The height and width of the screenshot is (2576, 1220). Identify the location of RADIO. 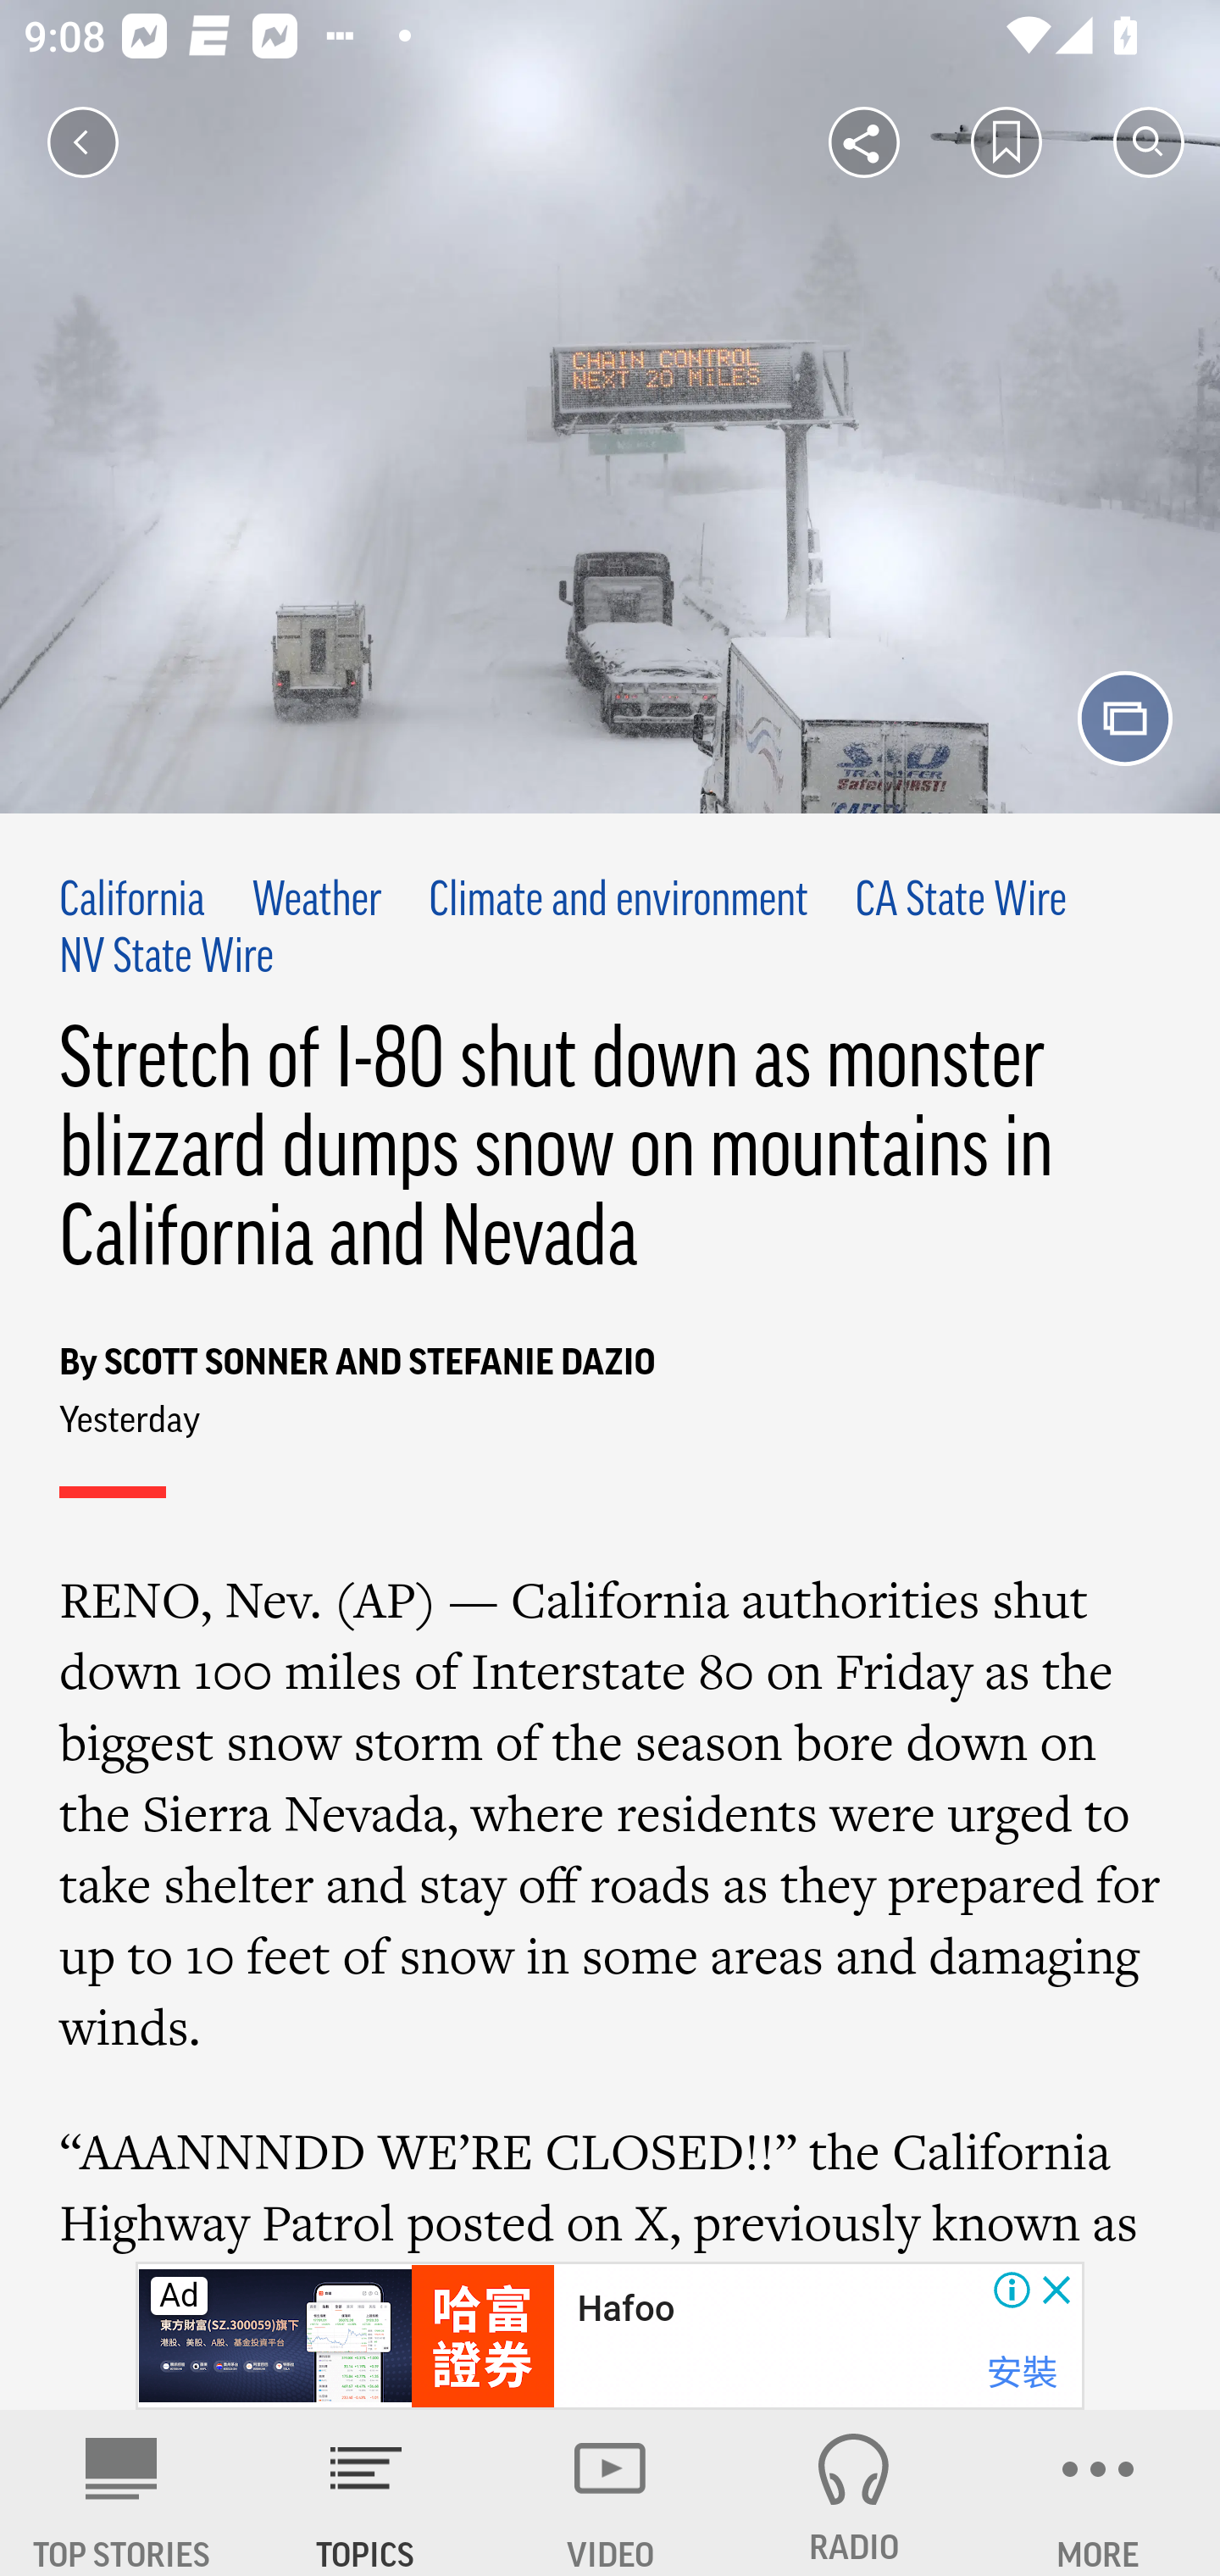
(854, 2493).